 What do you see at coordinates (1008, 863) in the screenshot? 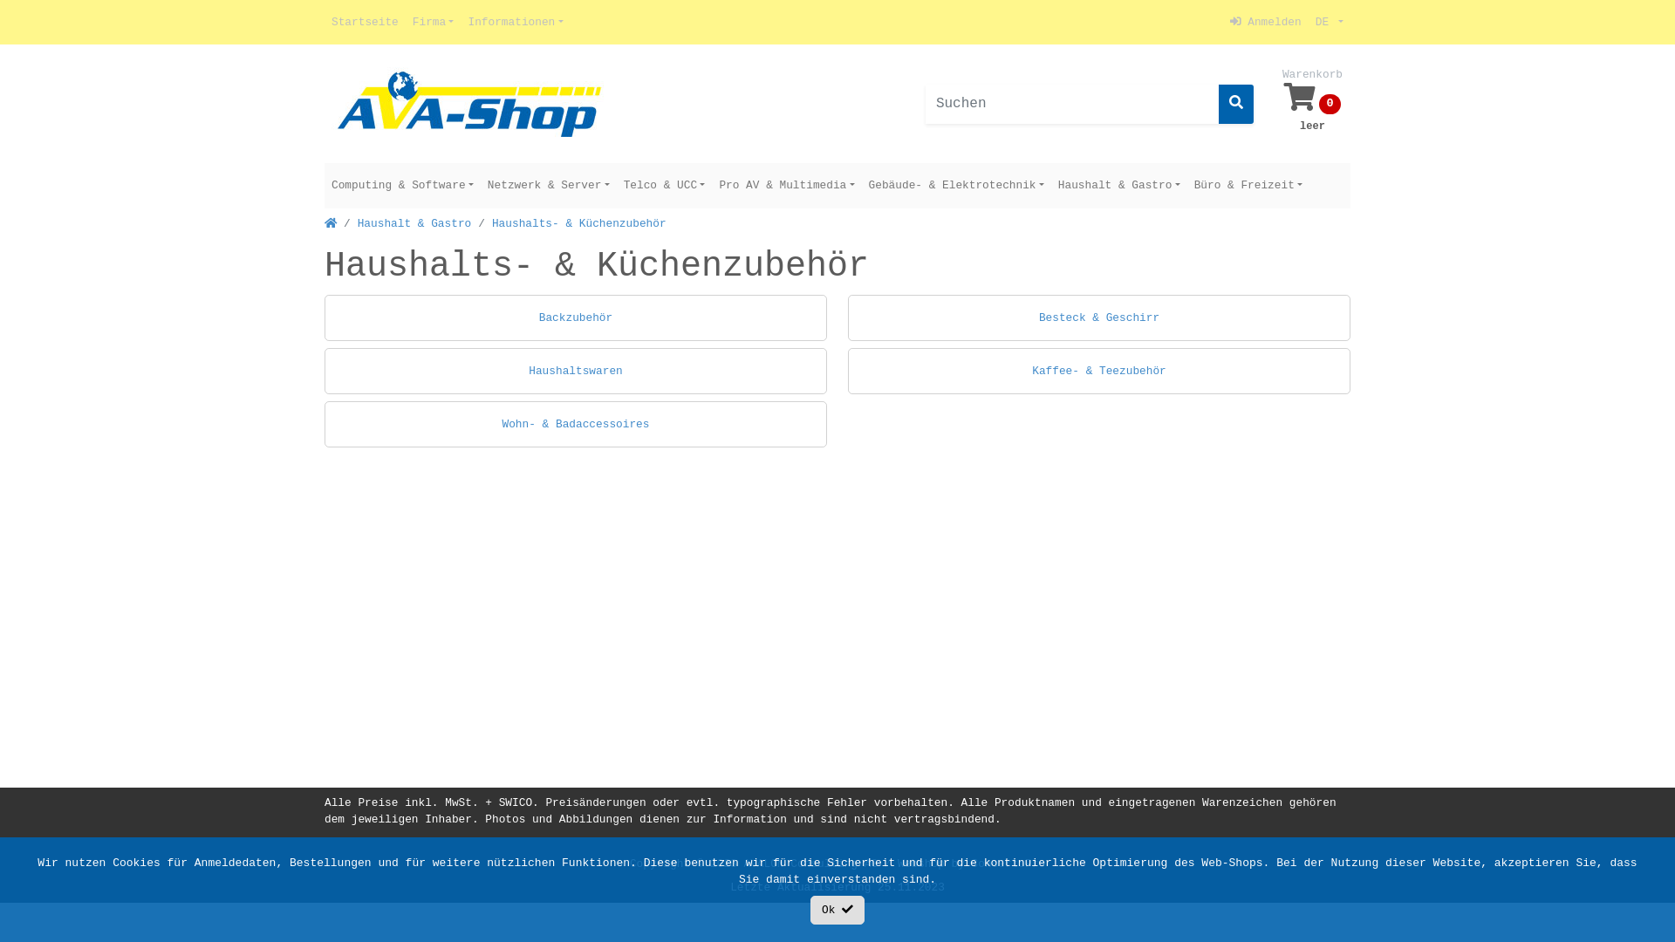
I see `ConcertoPro` at bounding box center [1008, 863].